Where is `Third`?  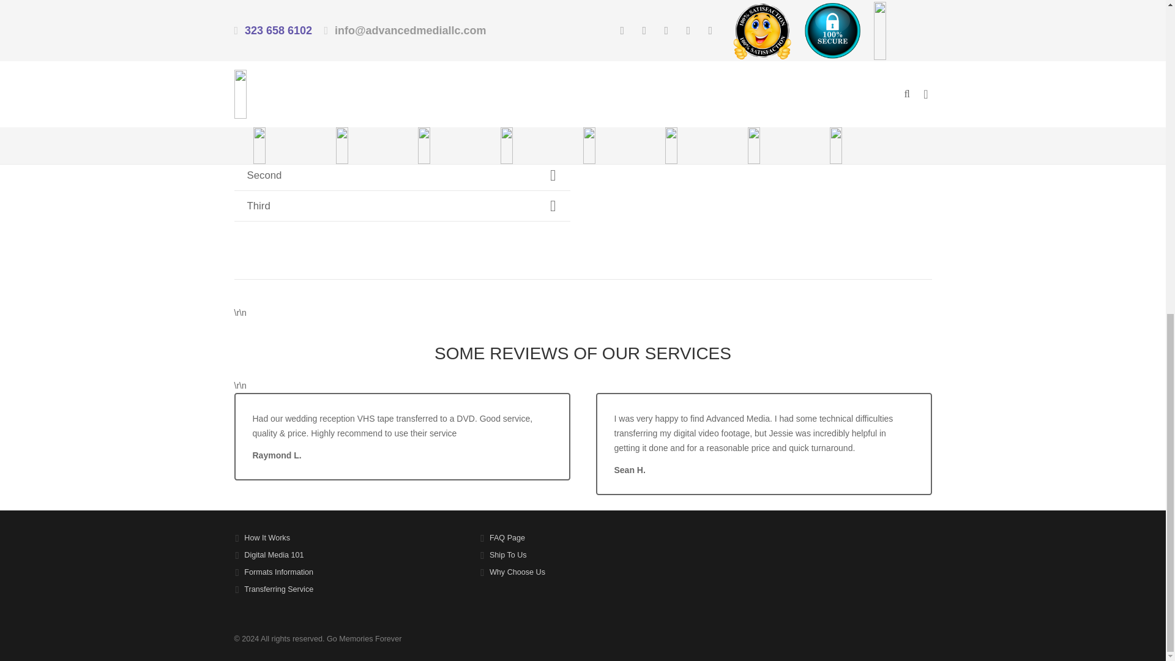
Third is located at coordinates (401, 206).